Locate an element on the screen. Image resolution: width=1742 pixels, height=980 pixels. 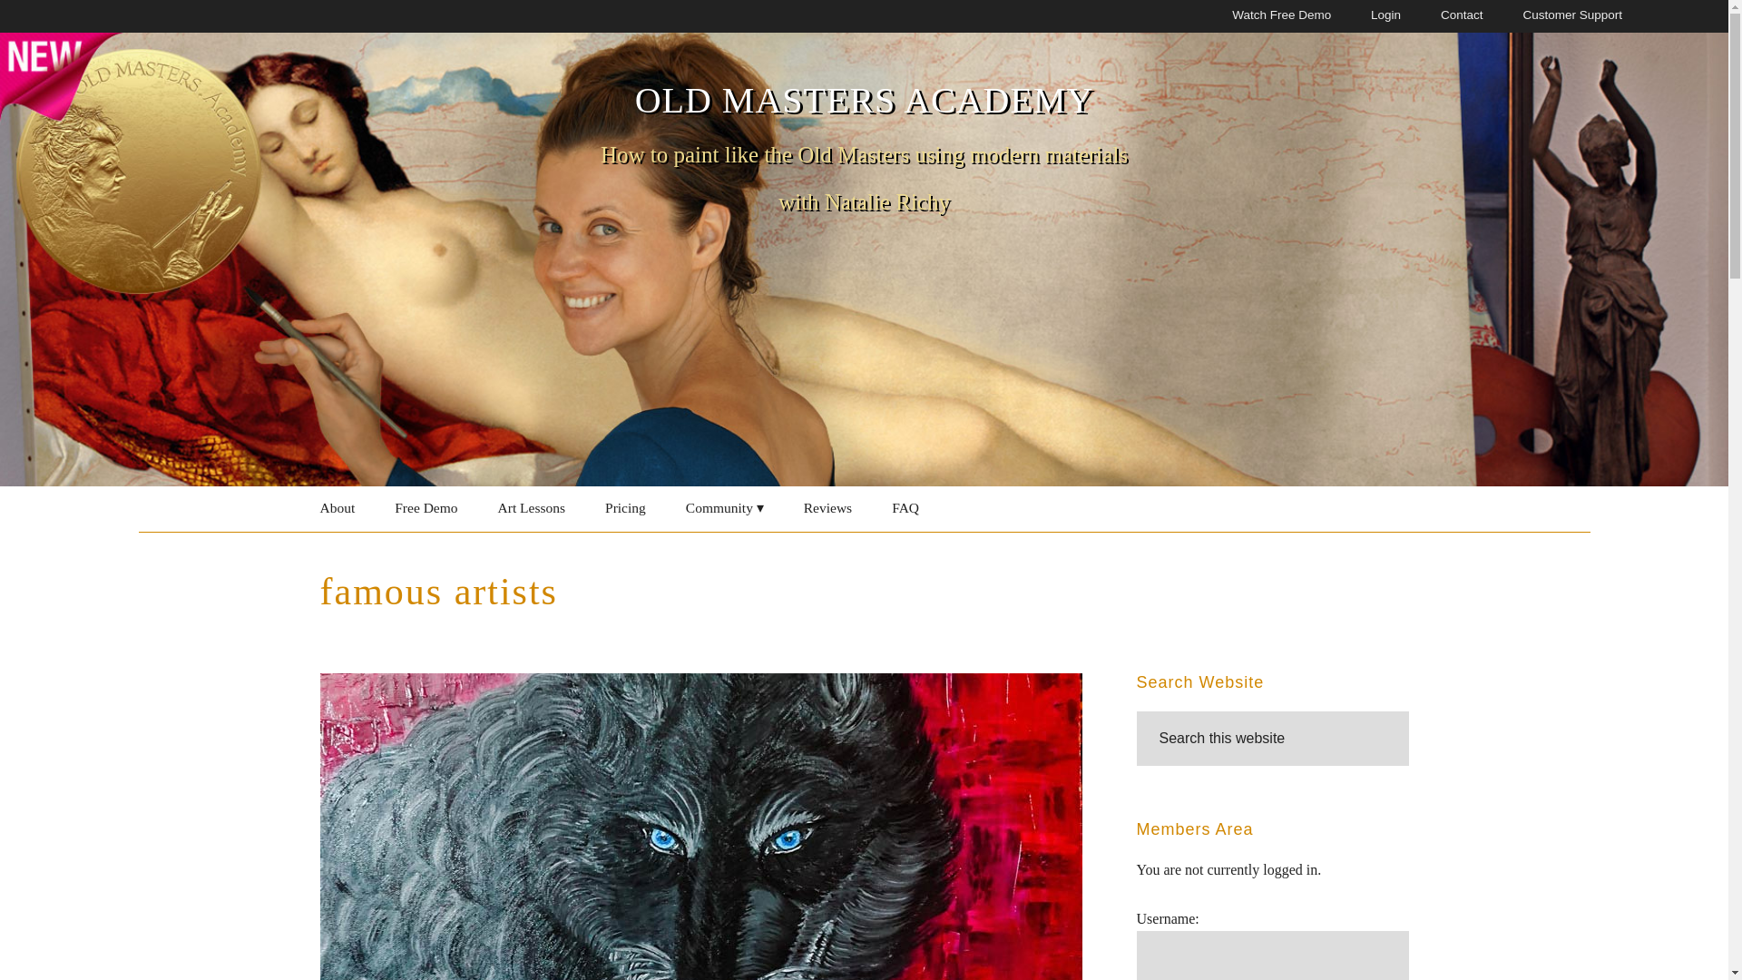
Login is located at coordinates (1385, 16).